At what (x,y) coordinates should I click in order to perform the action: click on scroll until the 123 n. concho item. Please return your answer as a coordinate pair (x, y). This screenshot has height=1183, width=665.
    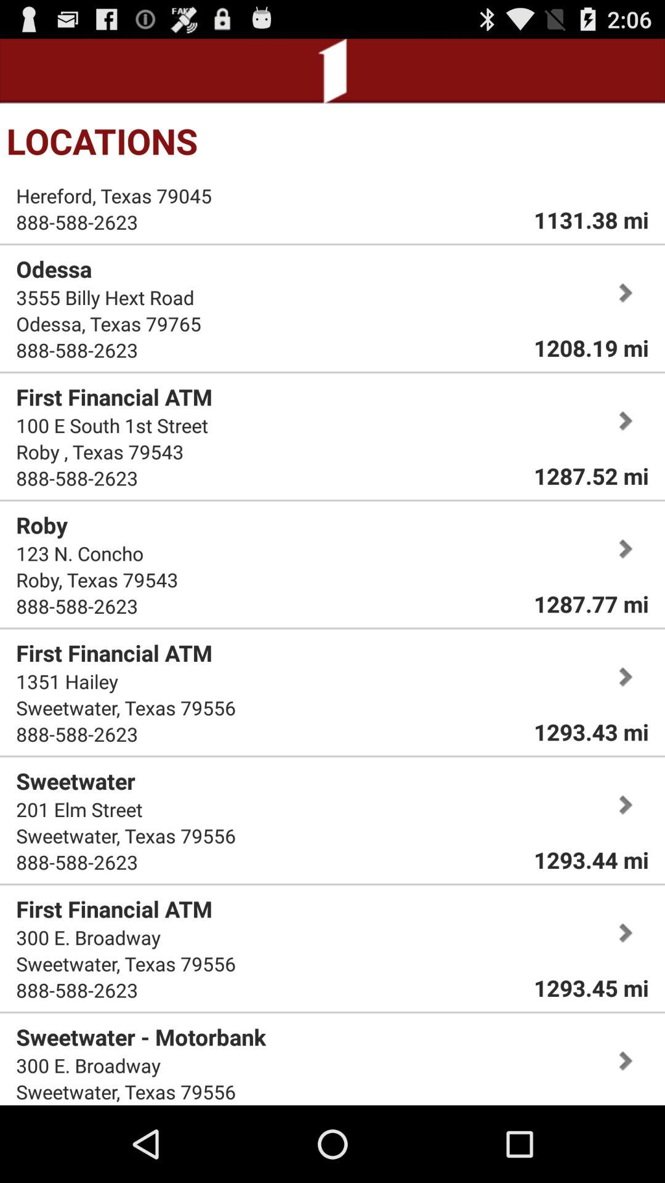
    Looking at the image, I should click on (80, 553).